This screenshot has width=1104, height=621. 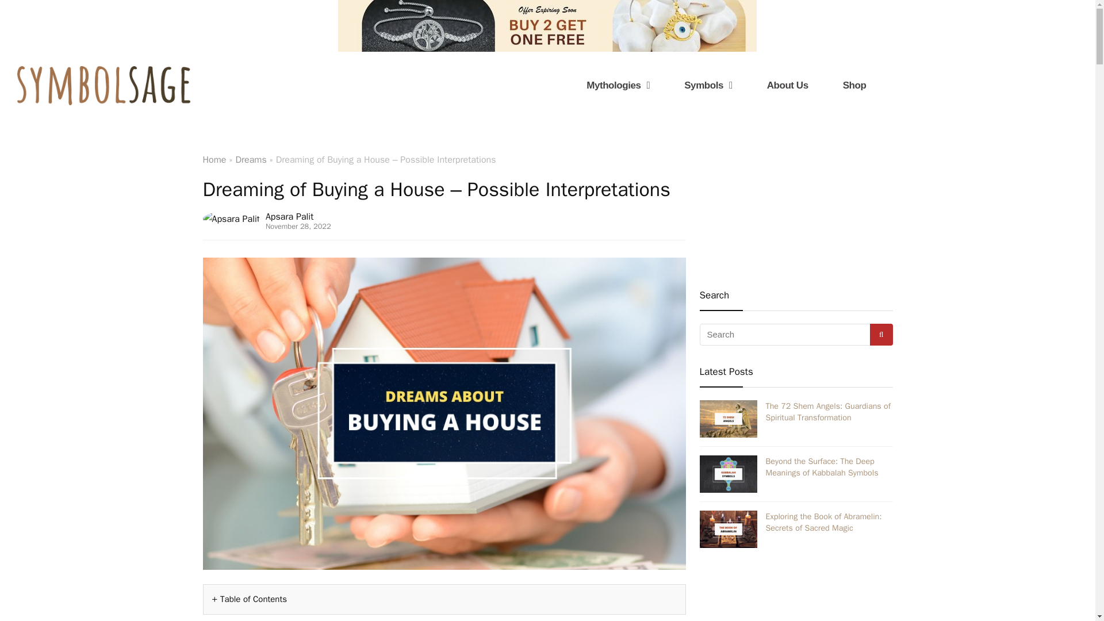 I want to click on Shop, so click(x=854, y=85).